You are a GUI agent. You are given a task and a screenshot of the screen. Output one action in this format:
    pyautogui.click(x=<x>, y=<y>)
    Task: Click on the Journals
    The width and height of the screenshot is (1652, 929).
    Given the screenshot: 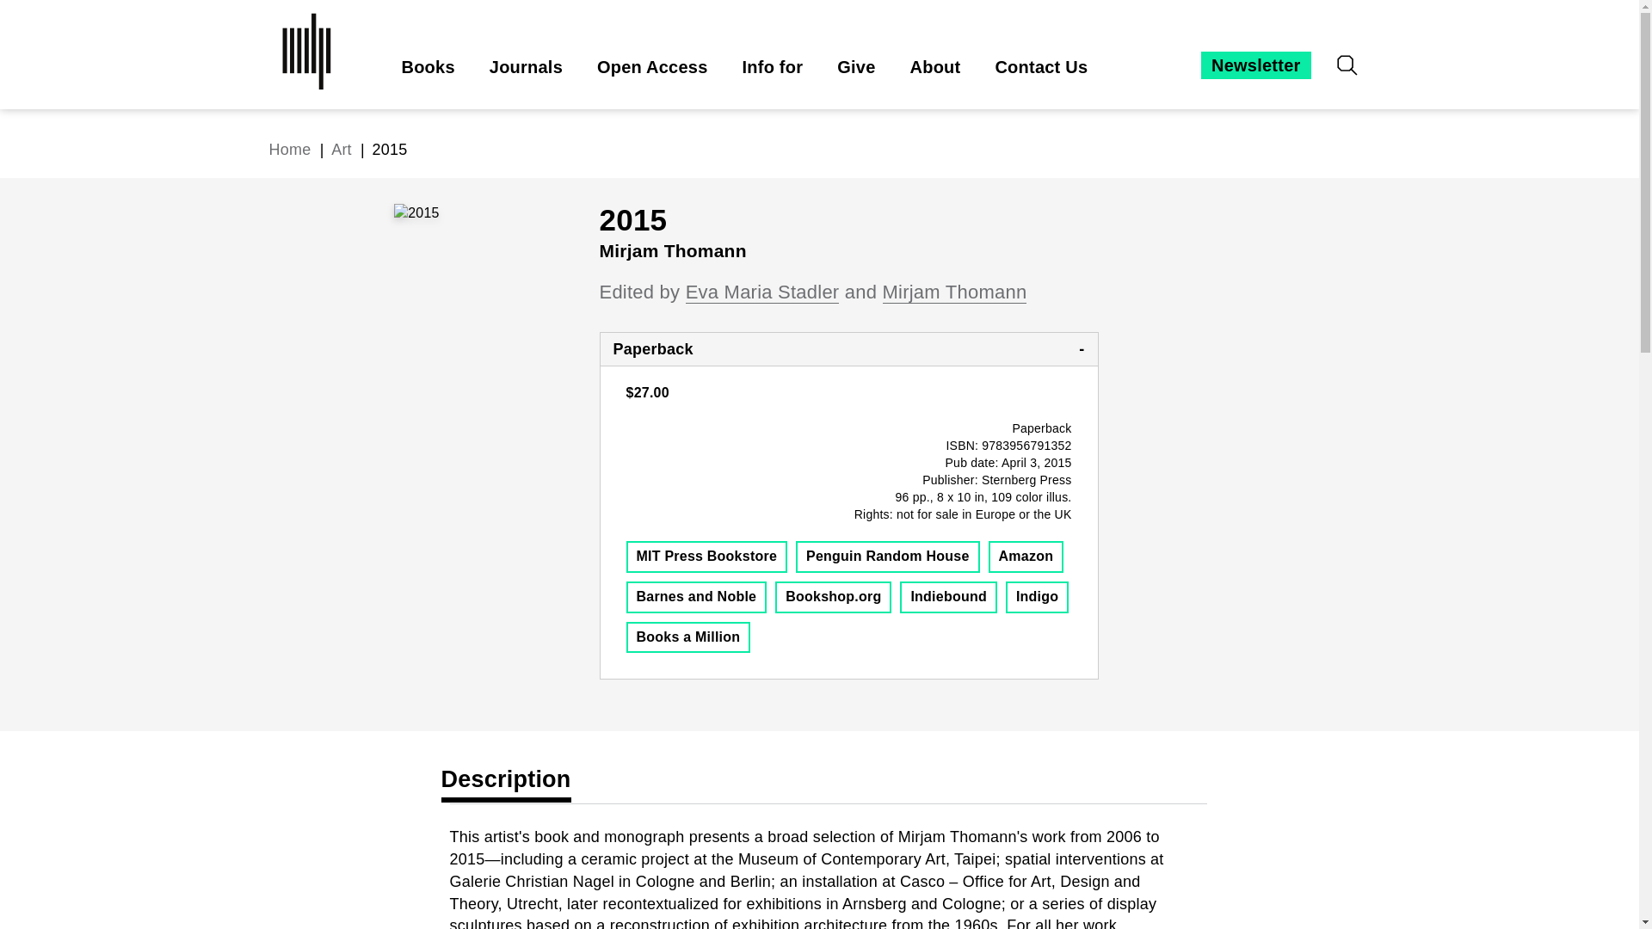 What is the action you would take?
    pyautogui.click(x=526, y=67)
    